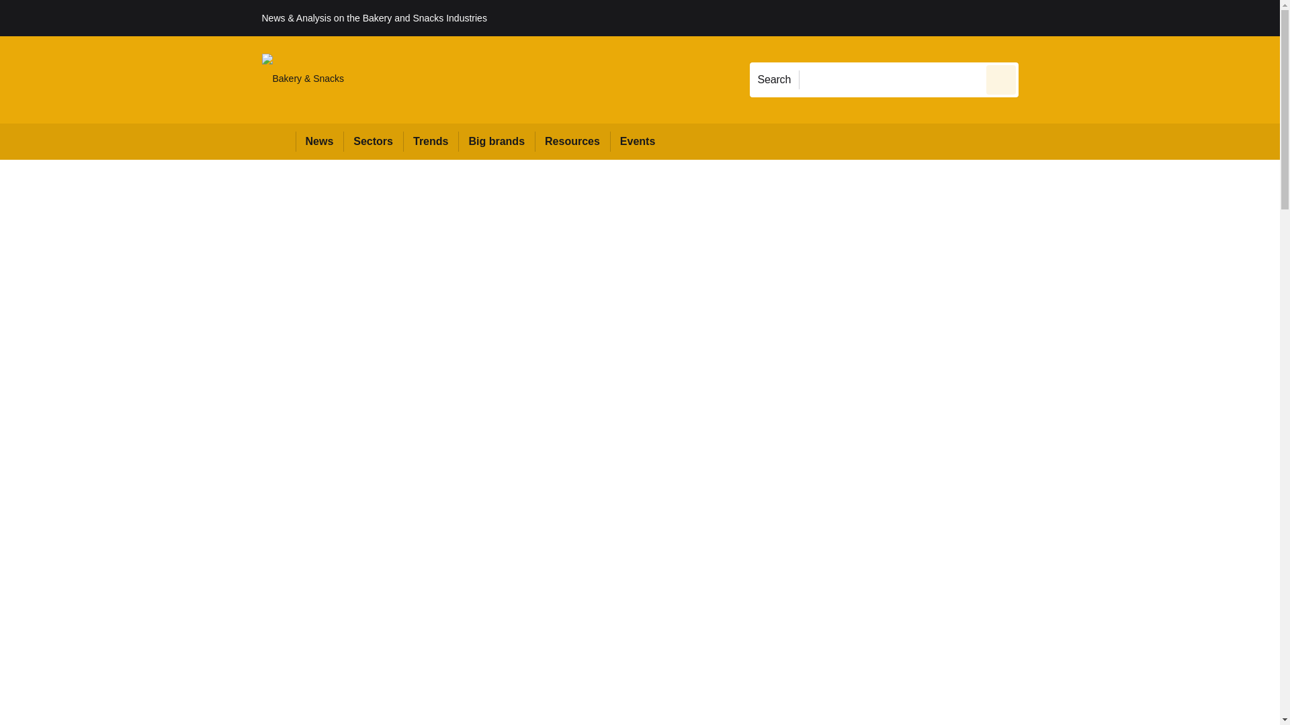  Describe the element at coordinates (278, 141) in the screenshot. I see `Home` at that location.